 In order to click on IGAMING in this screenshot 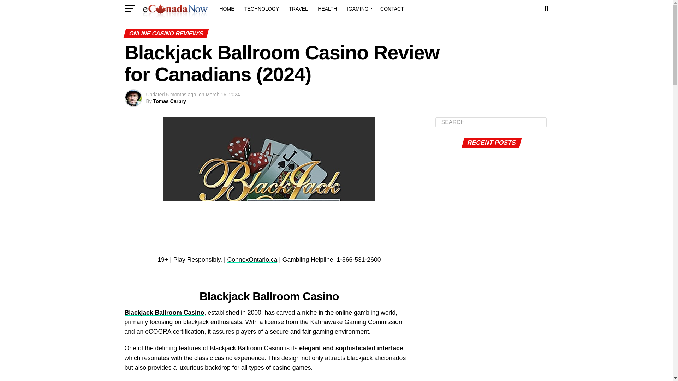, I will do `click(359, 8)`.